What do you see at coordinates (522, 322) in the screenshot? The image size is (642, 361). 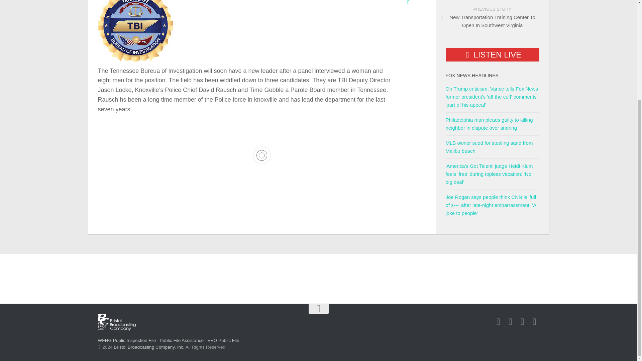 I see `Contact Us` at bounding box center [522, 322].